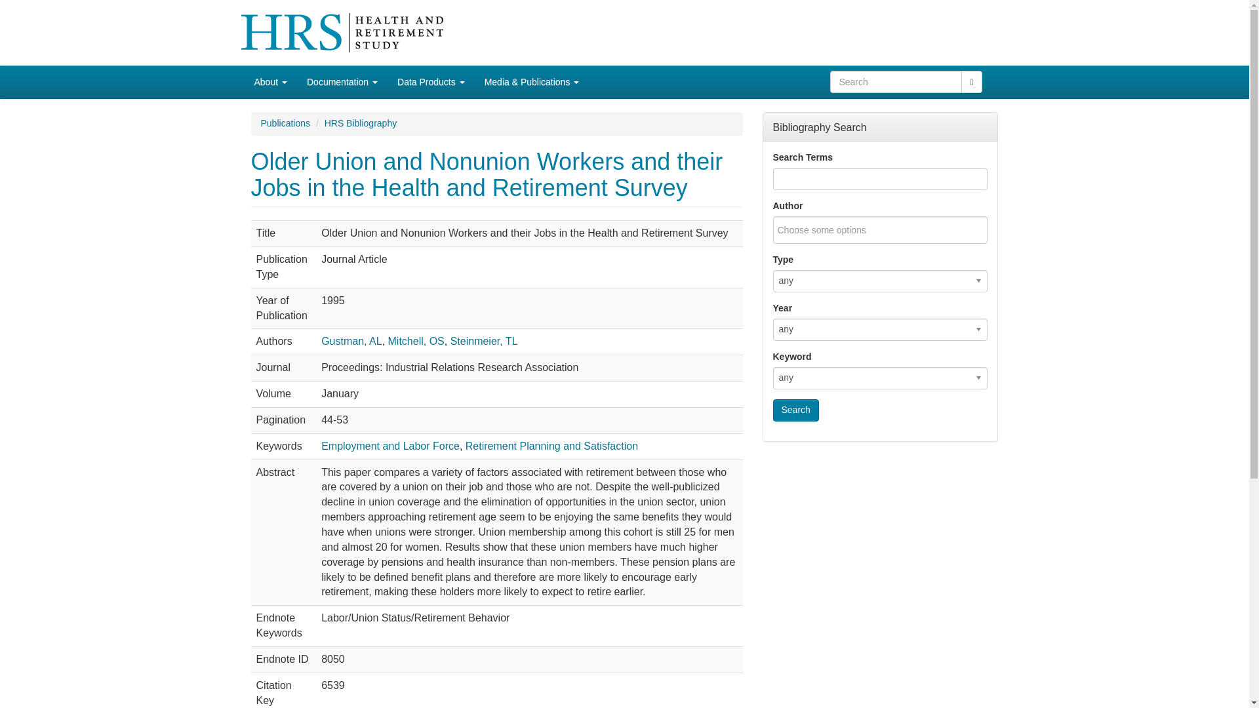 The height and width of the screenshot is (708, 1259). I want to click on Data Products, so click(431, 82).